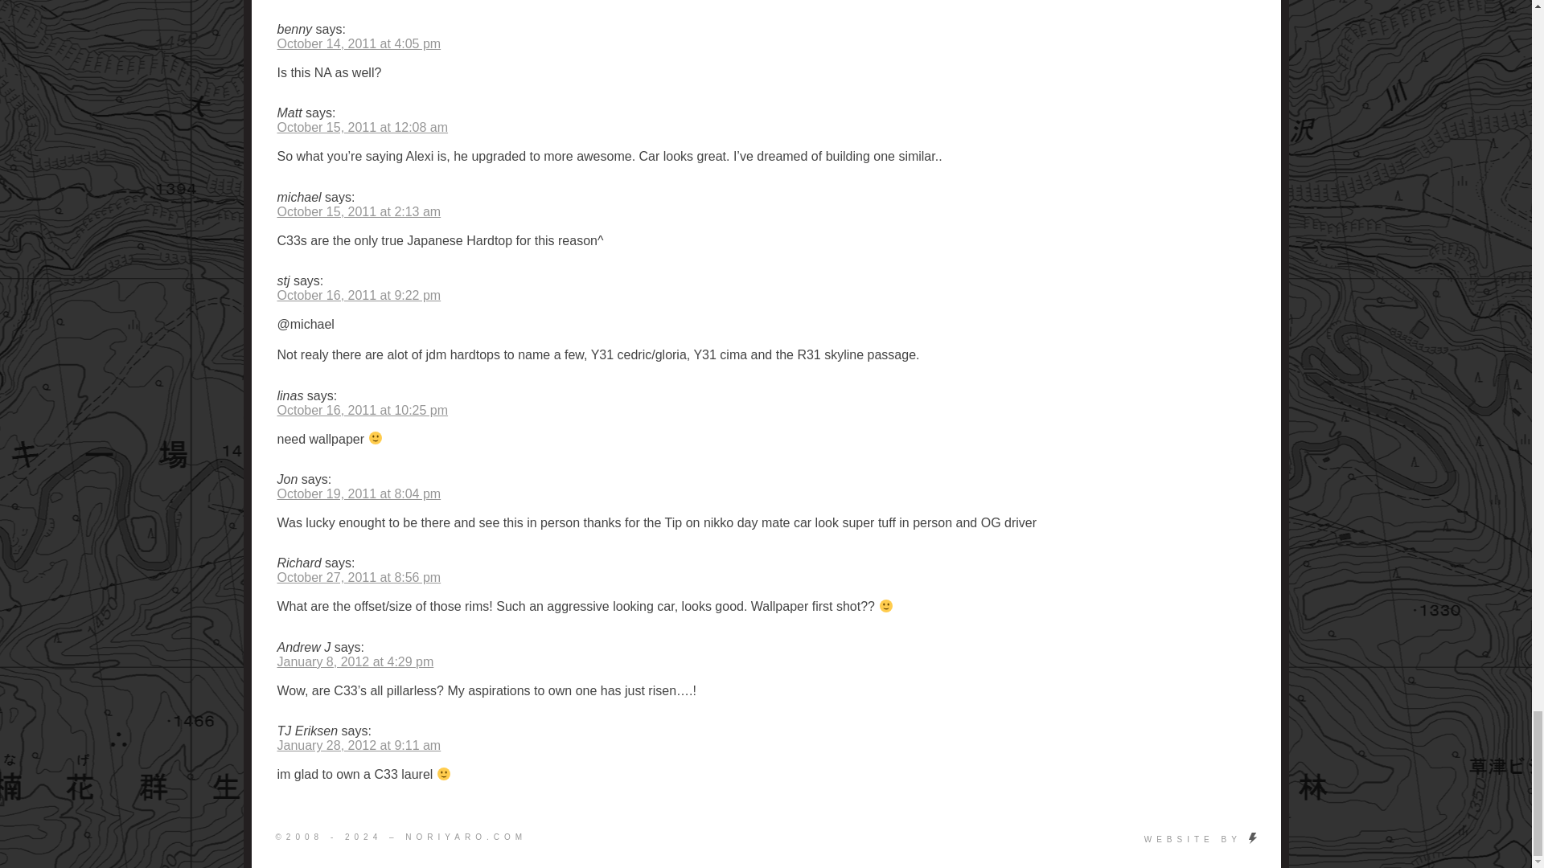  What do you see at coordinates (355, 661) in the screenshot?
I see `January 8, 2012 at 4:29 pm` at bounding box center [355, 661].